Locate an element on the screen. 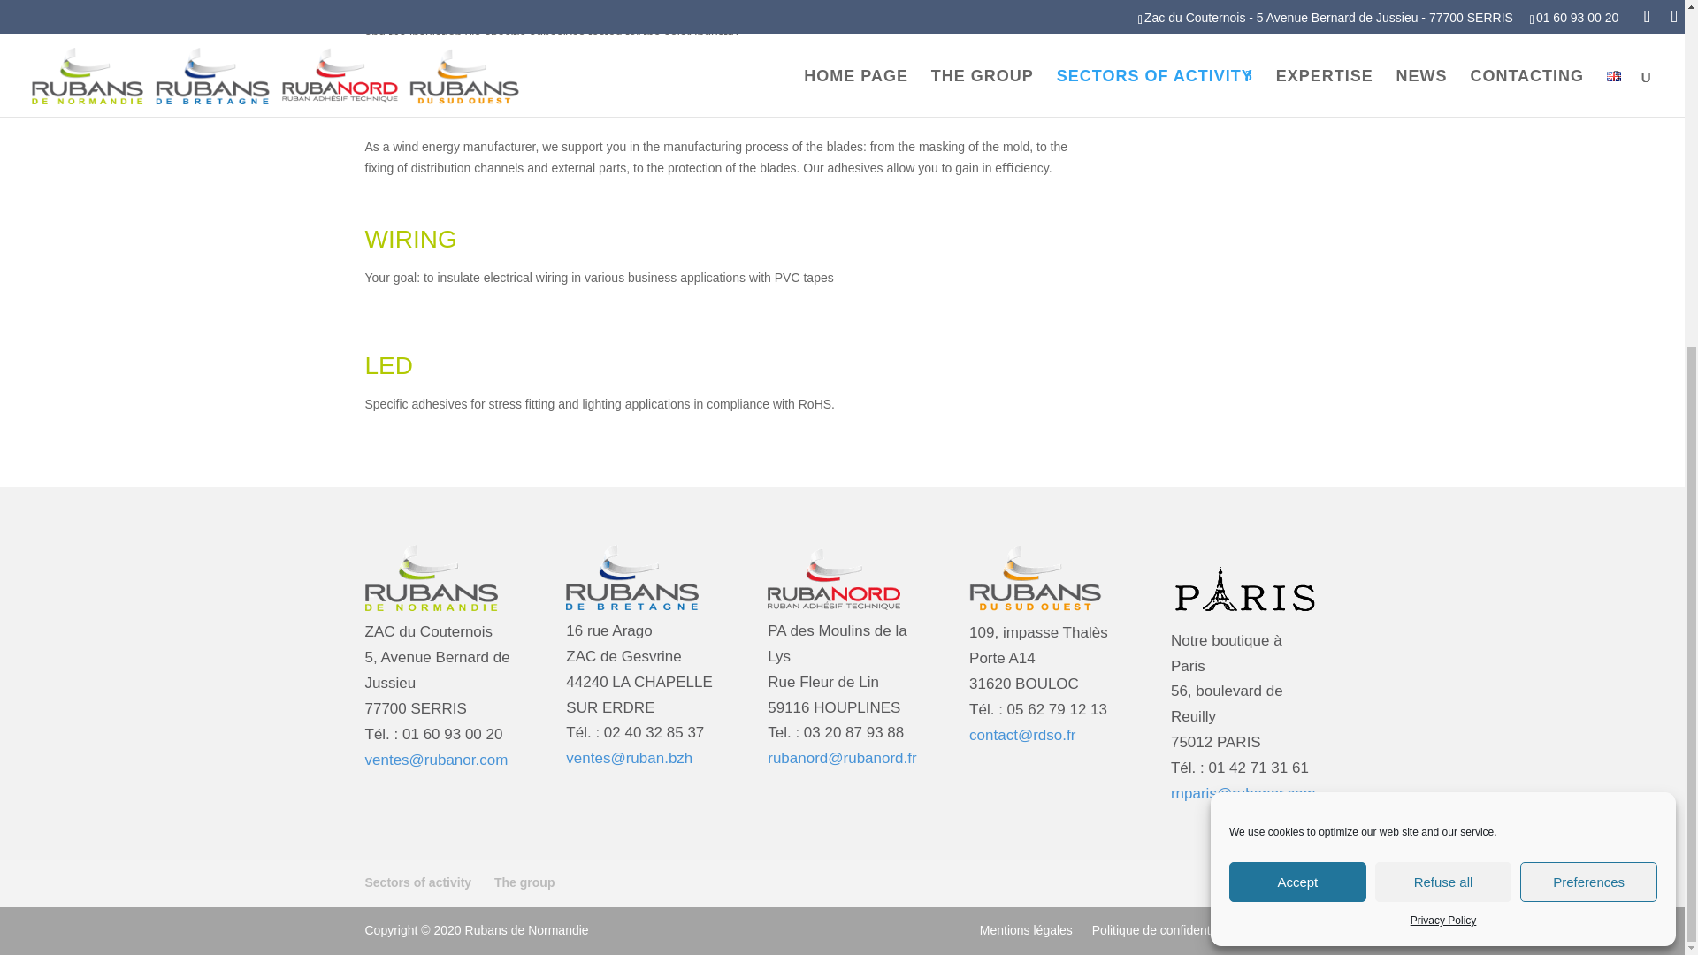 This screenshot has width=1698, height=955. boutique paris rdn logo is located at coordinates (1245, 582).